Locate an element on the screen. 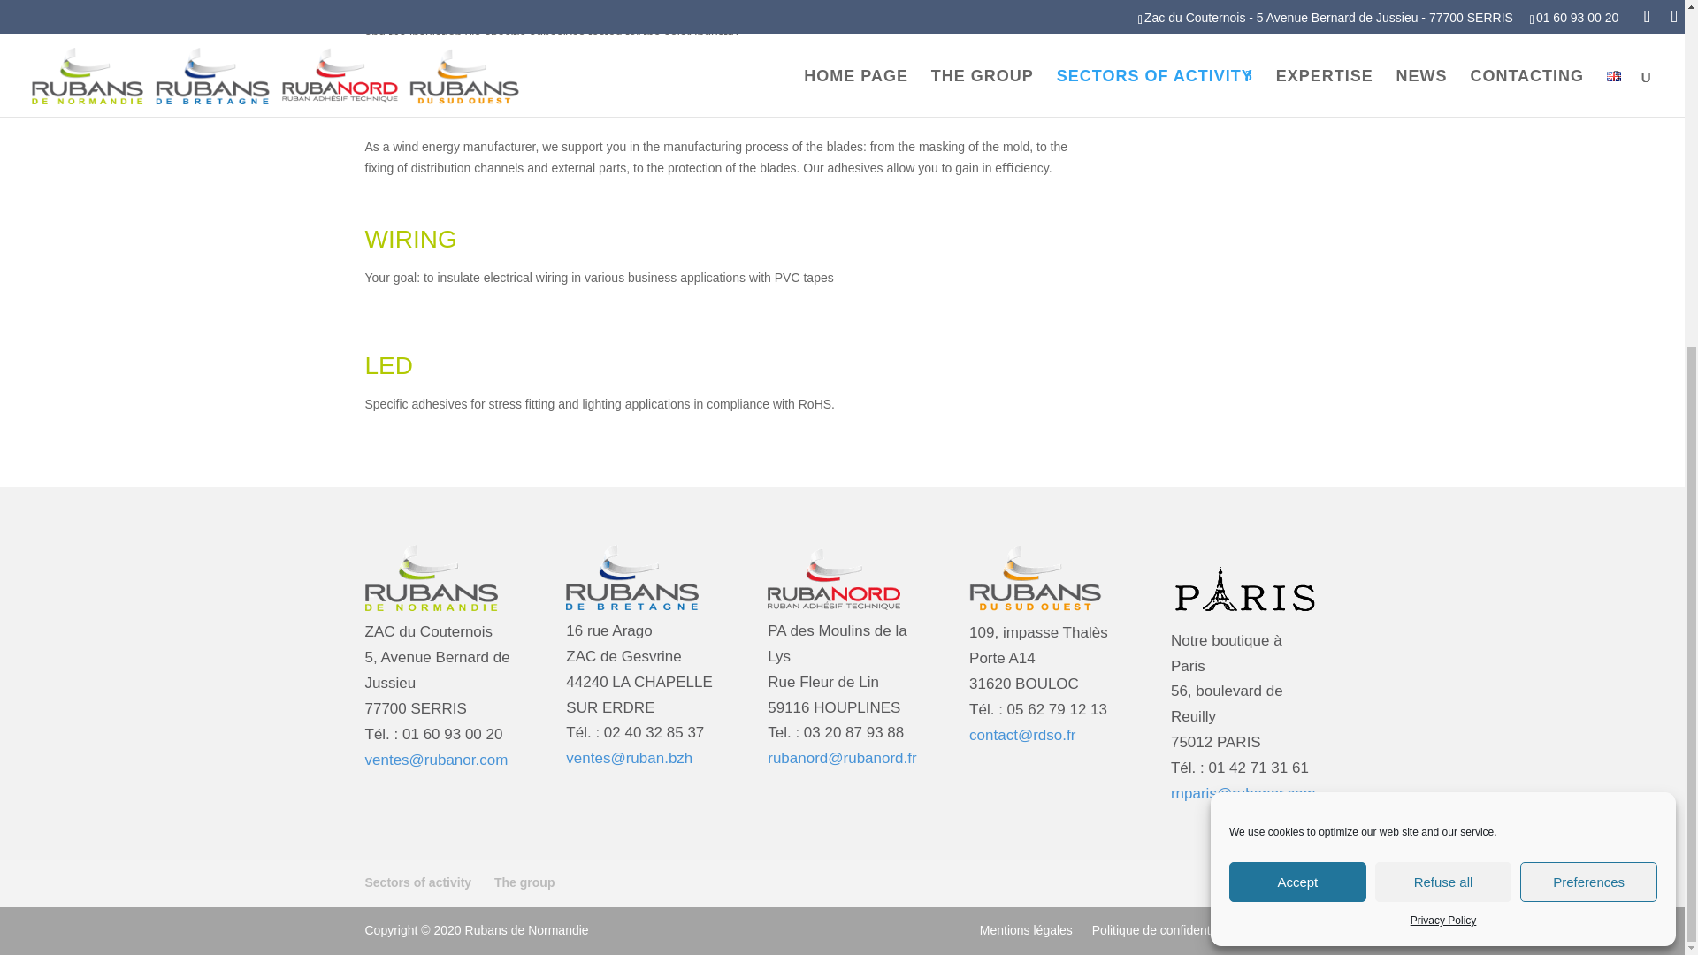 This screenshot has width=1698, height=955. boutique paris rdn logo is located at coordinates (1245, 582).